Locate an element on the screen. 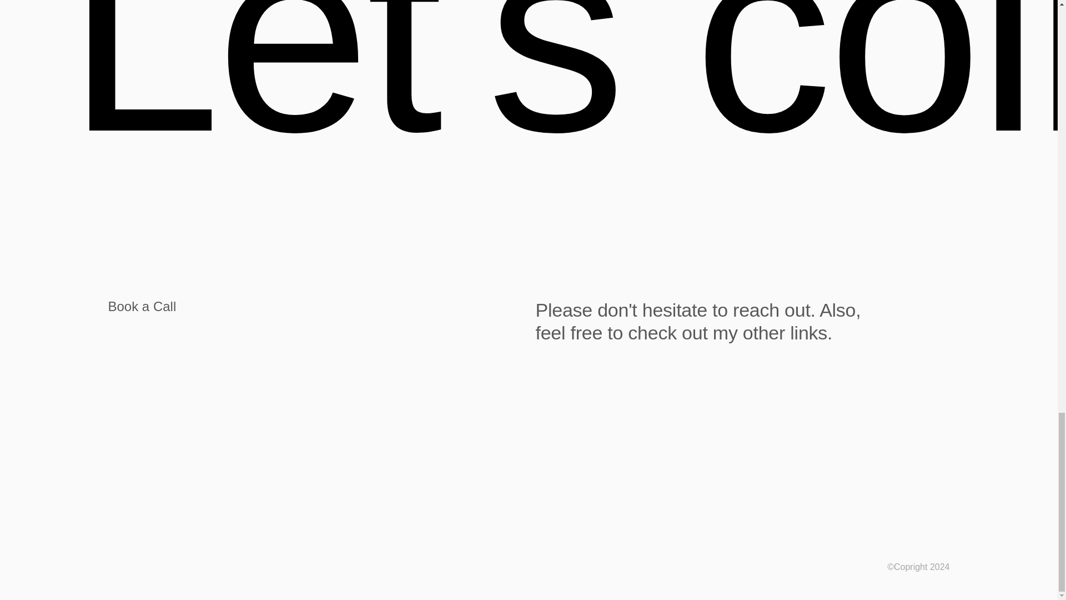  Dribbble is located at coordinates (557, 396).